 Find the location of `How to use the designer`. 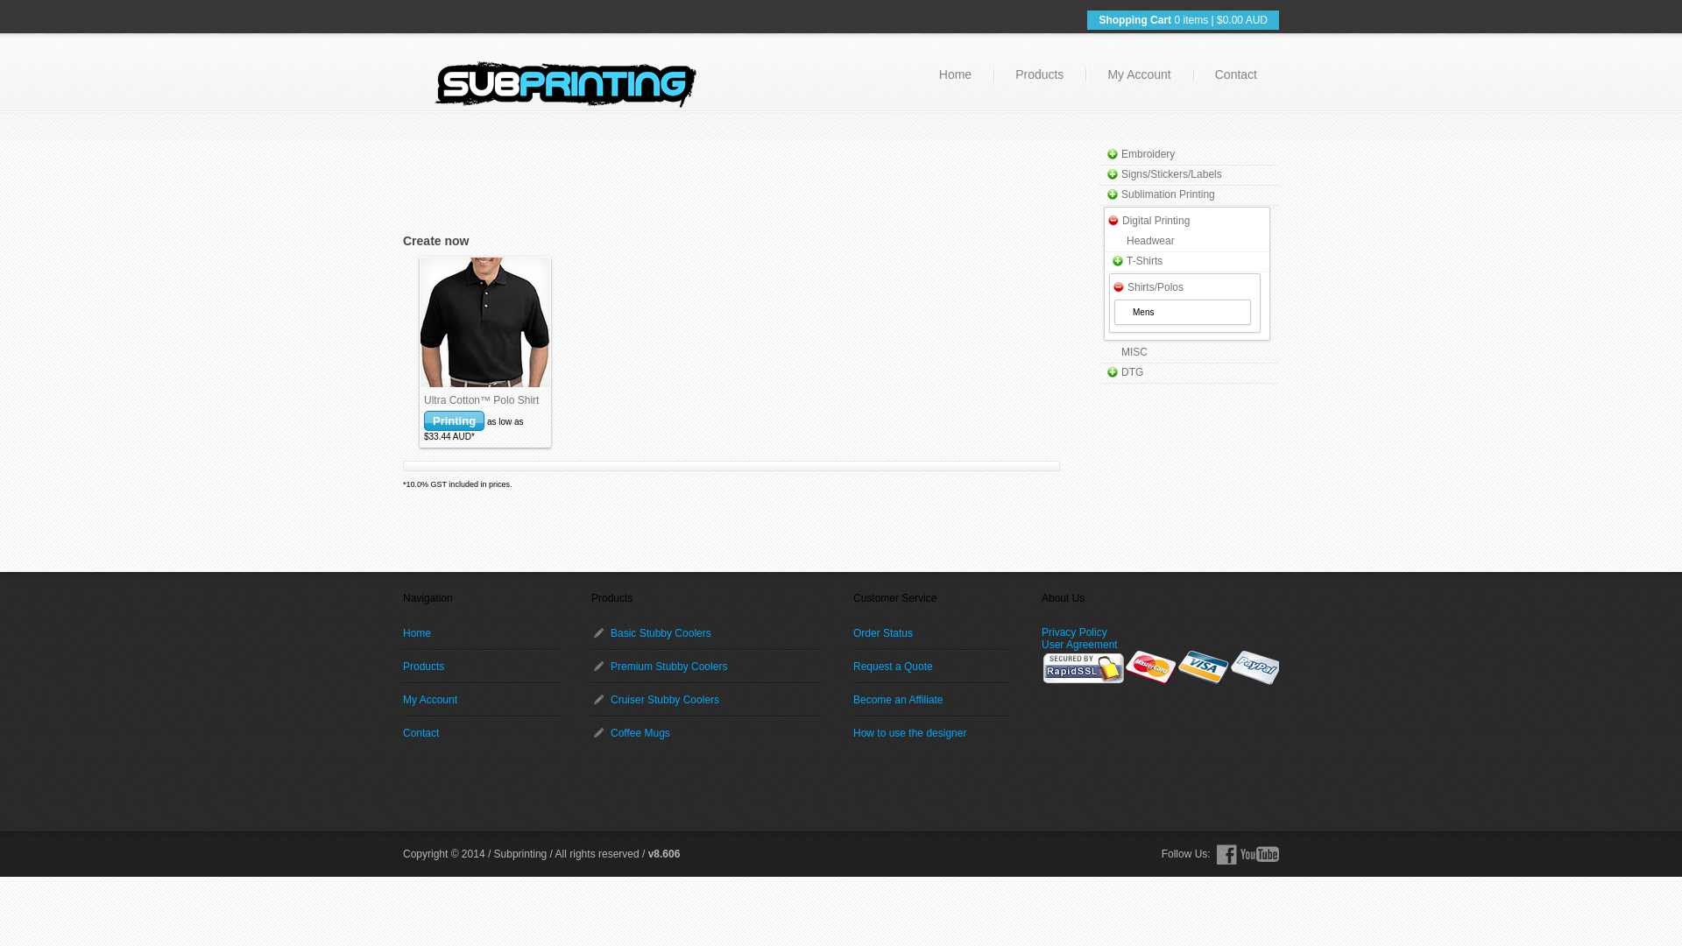

How to use the designer is located at coordinates (931, 733).